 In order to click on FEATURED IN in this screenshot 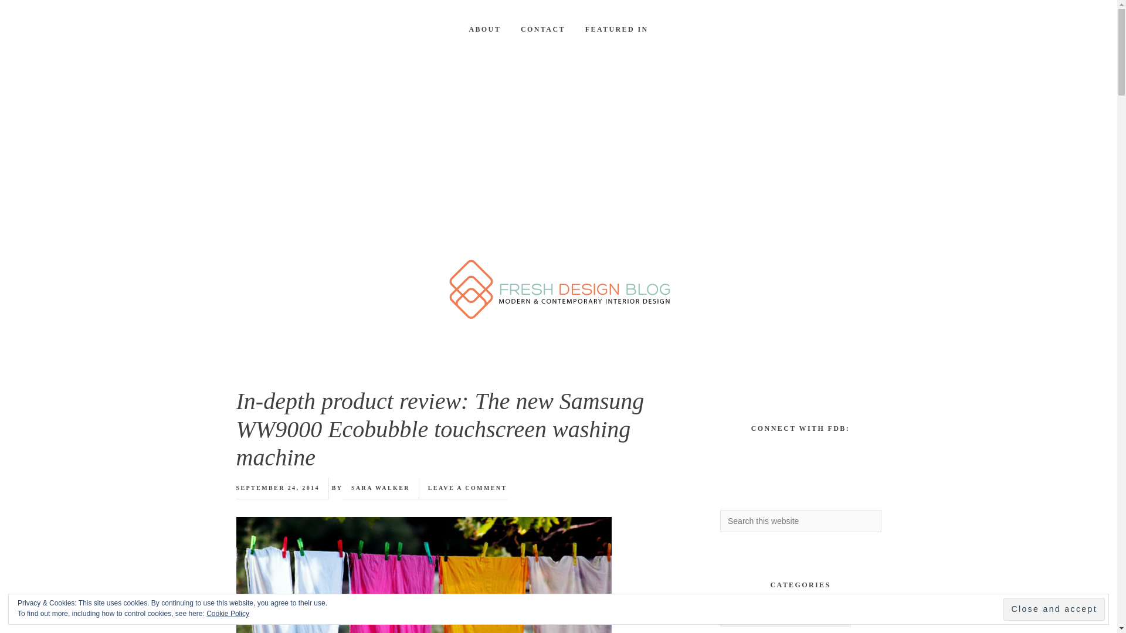, I will do `click(617, 29)`.